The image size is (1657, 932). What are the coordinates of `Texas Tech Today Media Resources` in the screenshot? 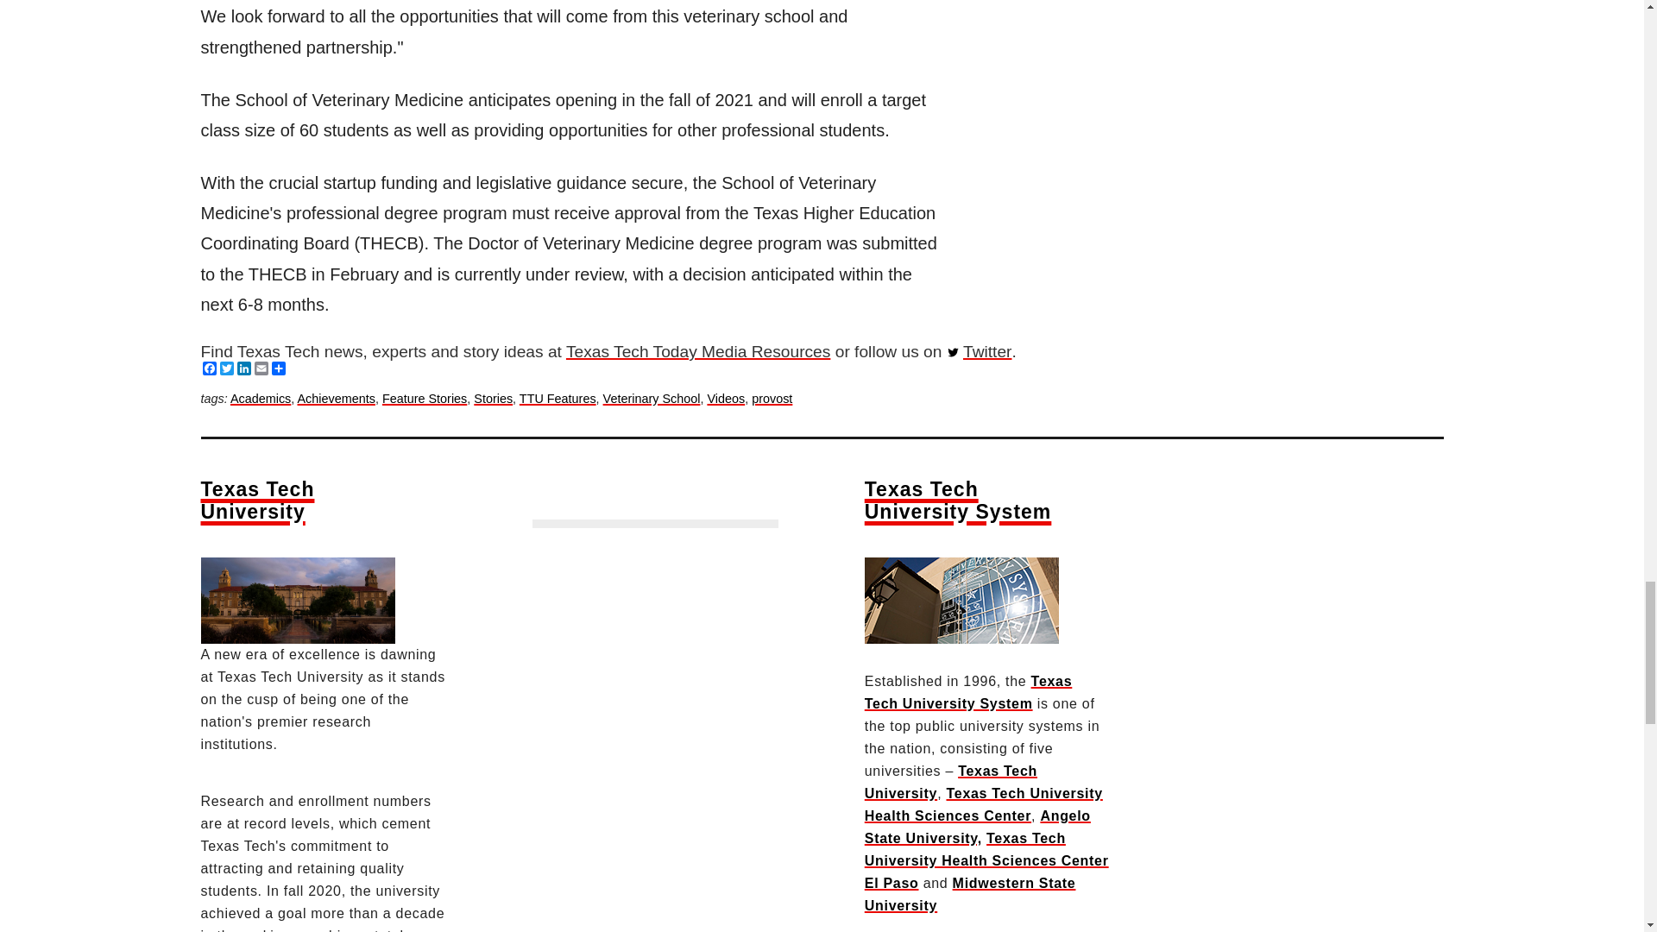 It's located at (697, 351).